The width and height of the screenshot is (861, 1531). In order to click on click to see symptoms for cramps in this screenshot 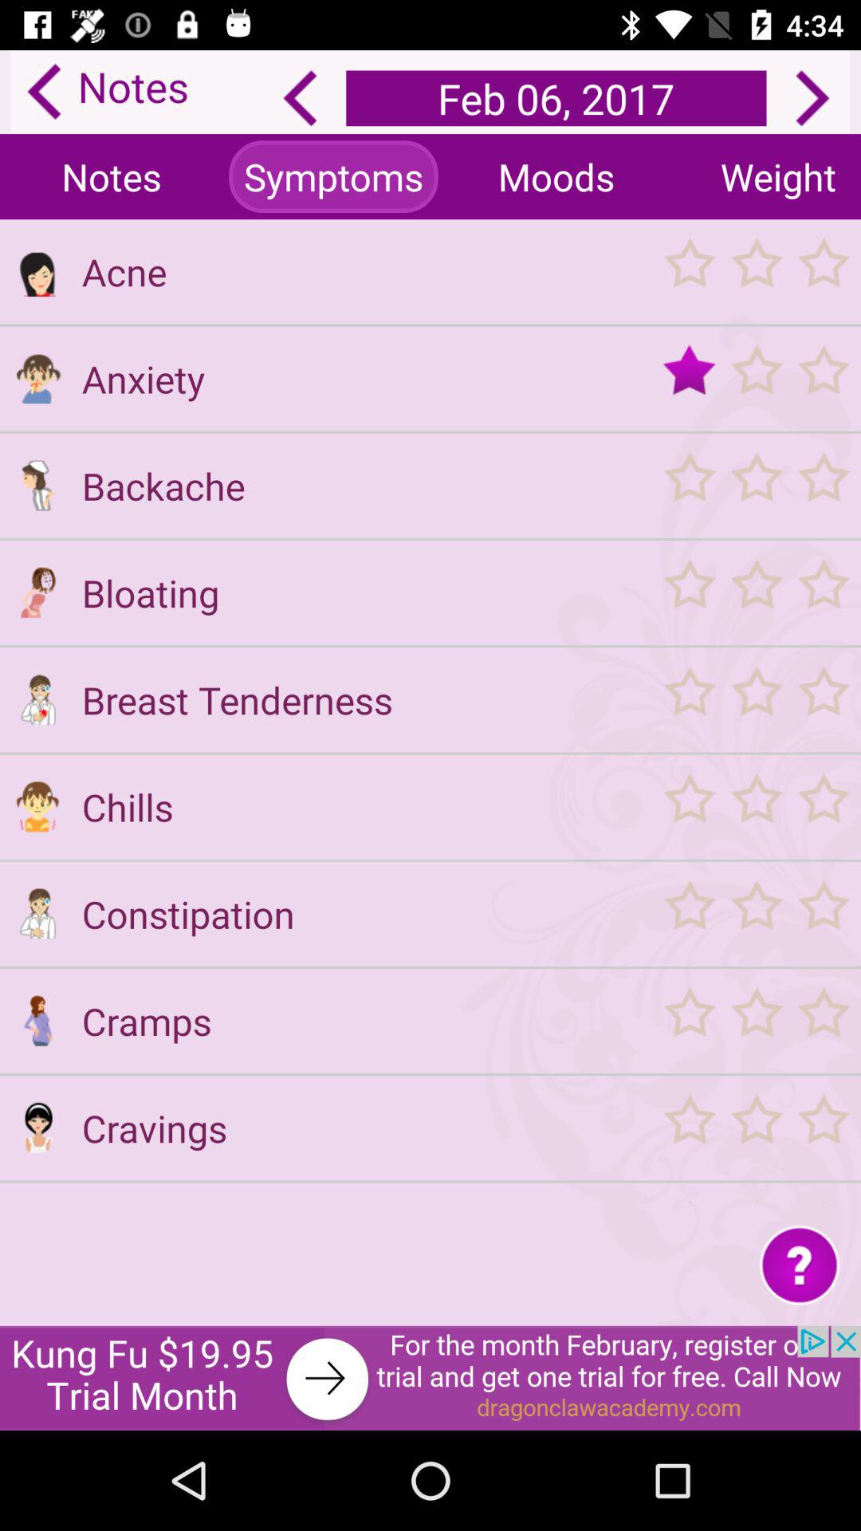, I will do `click(37, 1021)`.